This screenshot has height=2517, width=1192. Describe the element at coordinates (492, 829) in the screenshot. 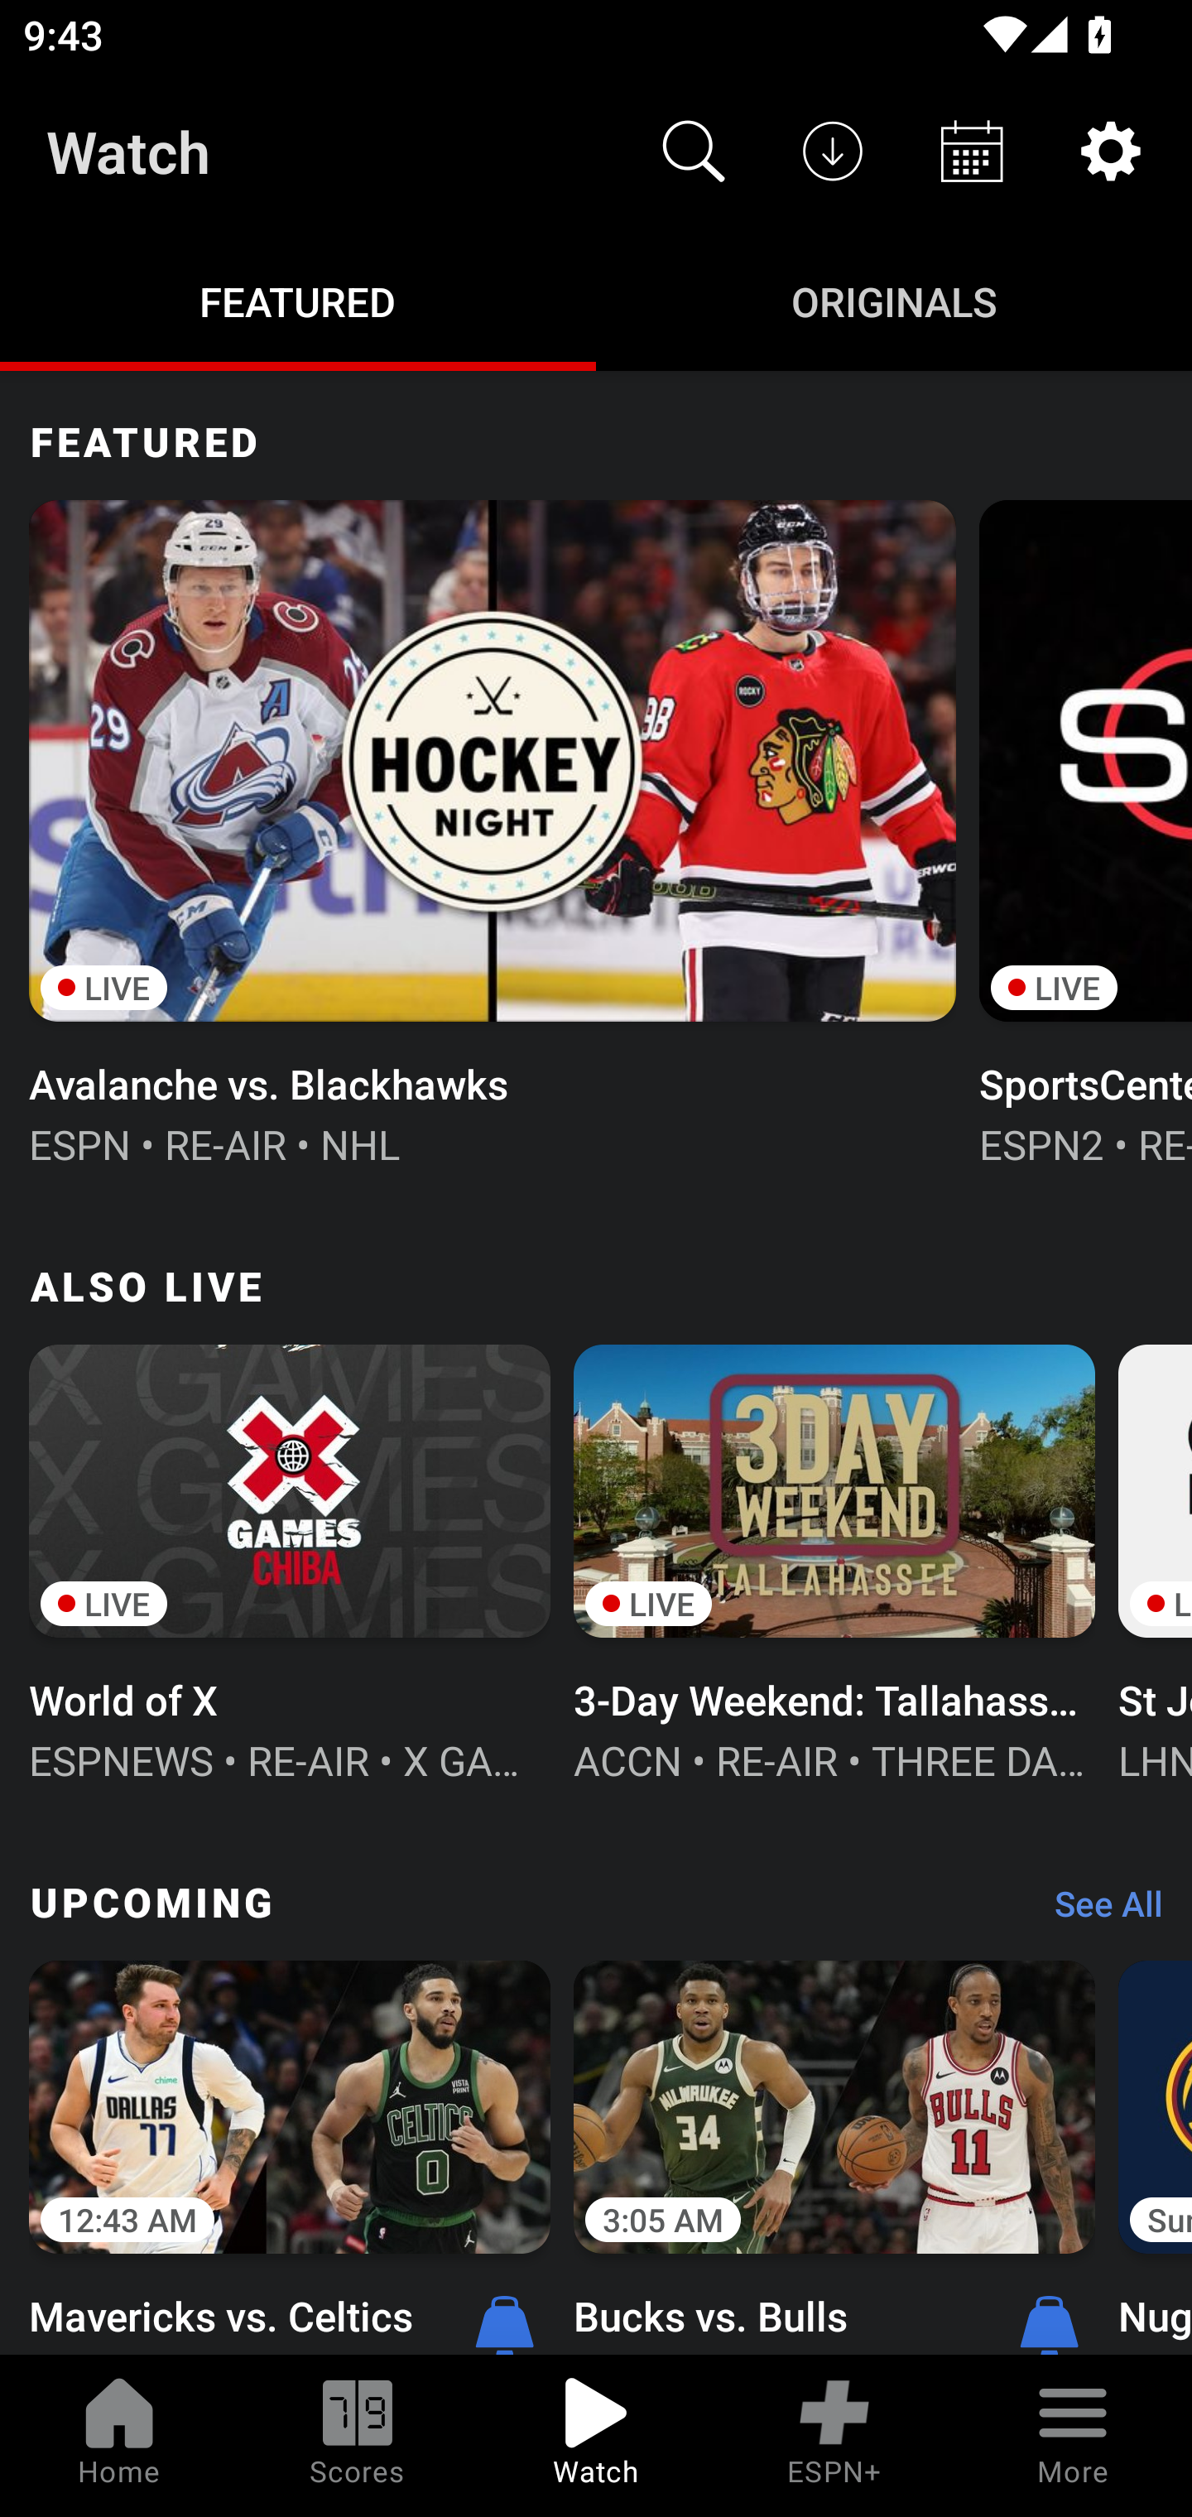

I see `LIVE Avalanche vs. Blackhawks ESPN • RE-AIR • NHL` at that location.